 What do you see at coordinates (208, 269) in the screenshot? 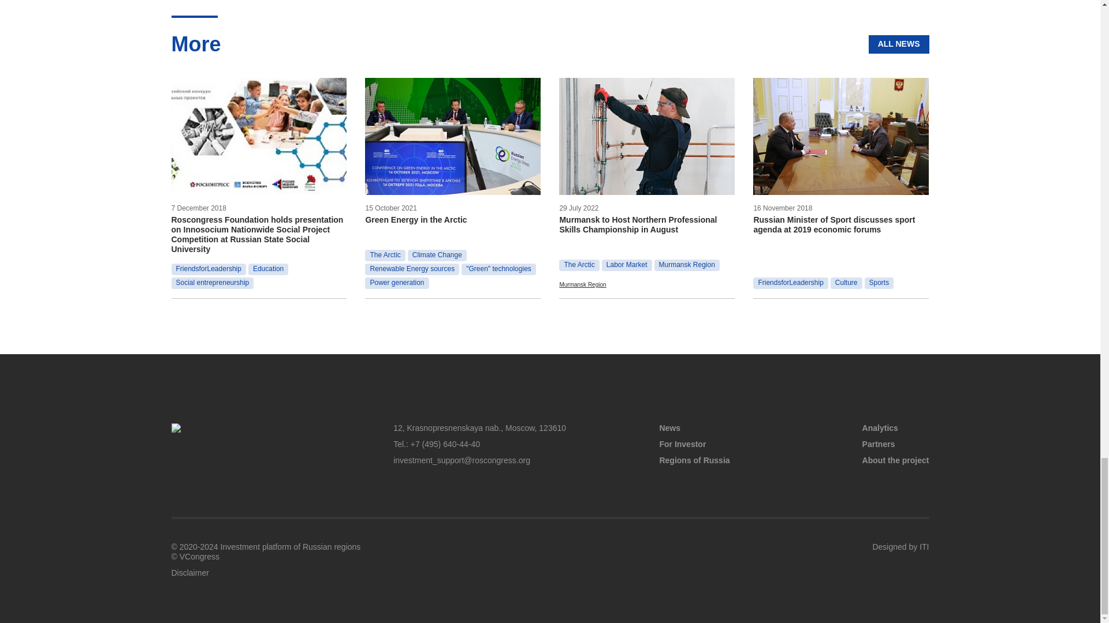
I see `FriendsforLeadership` at bounding box center [208, 269].